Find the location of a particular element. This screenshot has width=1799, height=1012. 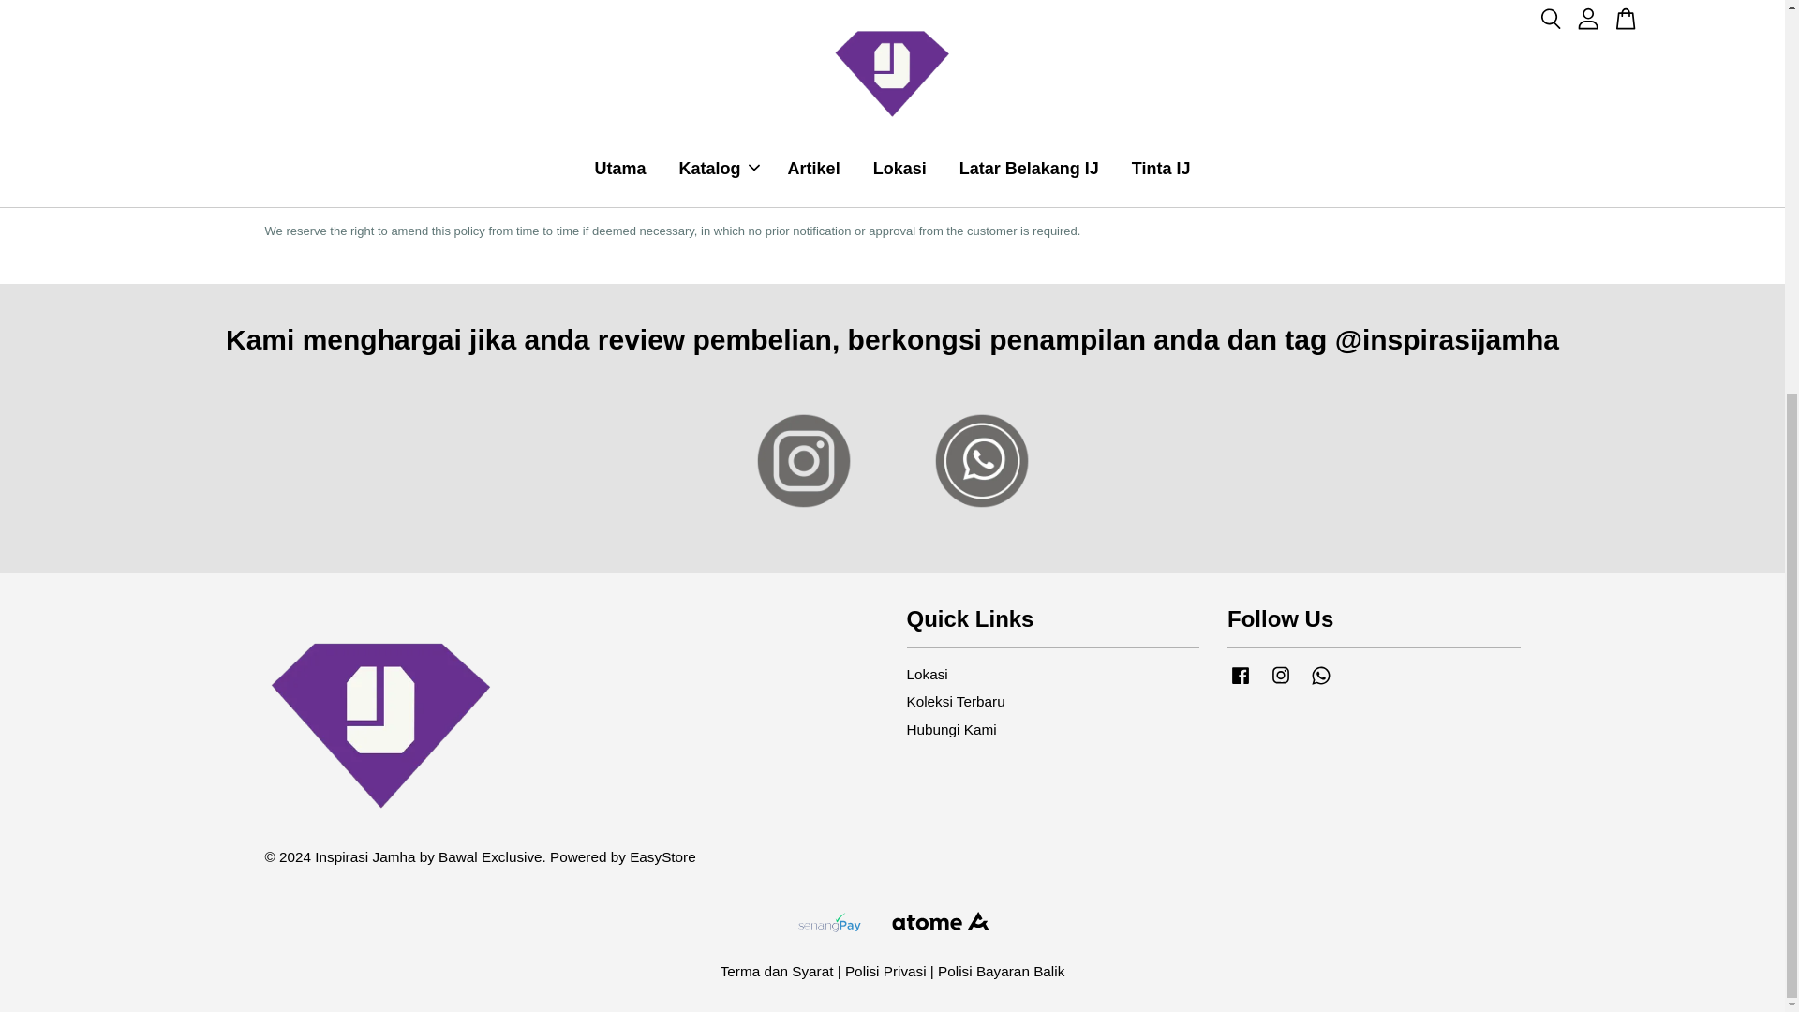

icon-instagram is located at coordinates (1280, 676).